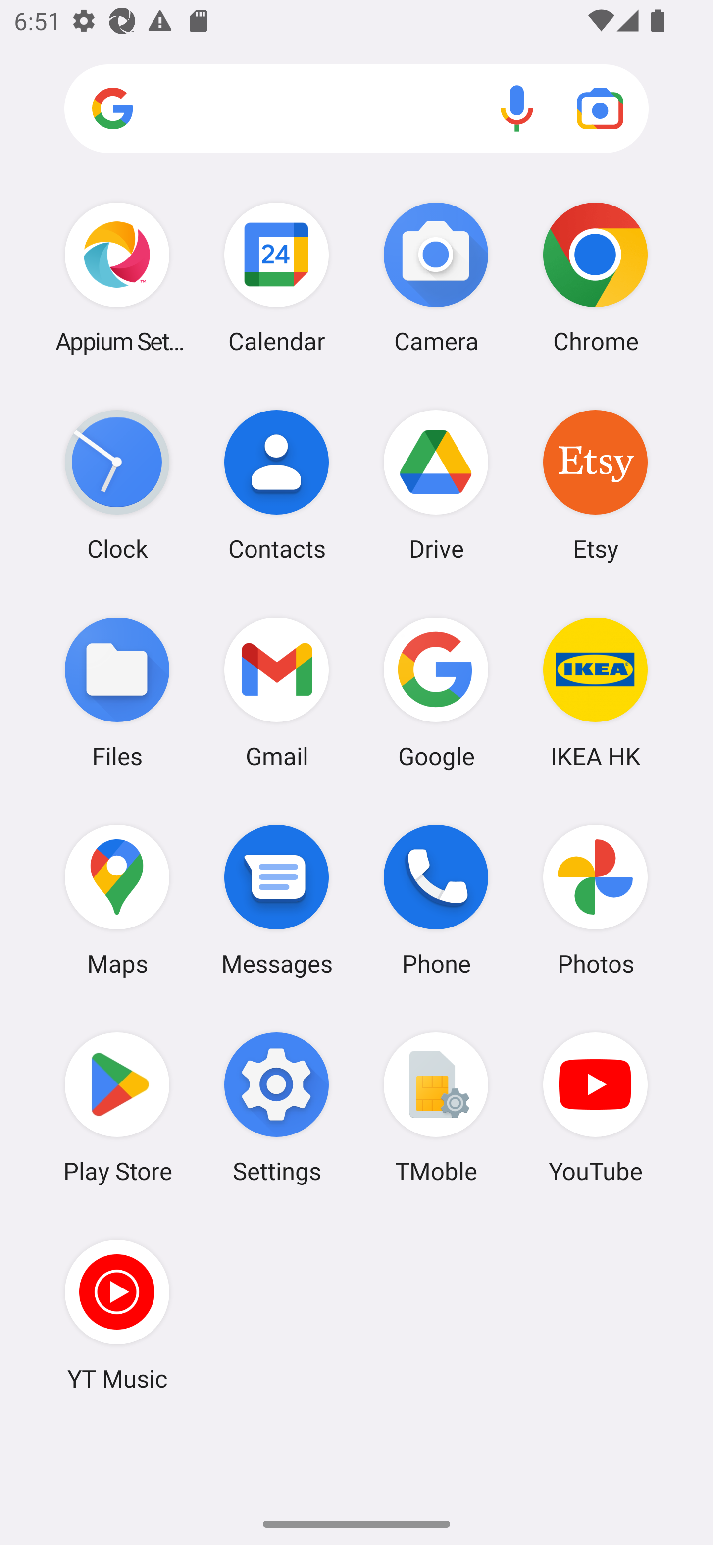 The image size is (713, 1545). What do you see at coordinates (436, 277) in the screenshot?
I see `Camera` at bounding box center [436, 277].